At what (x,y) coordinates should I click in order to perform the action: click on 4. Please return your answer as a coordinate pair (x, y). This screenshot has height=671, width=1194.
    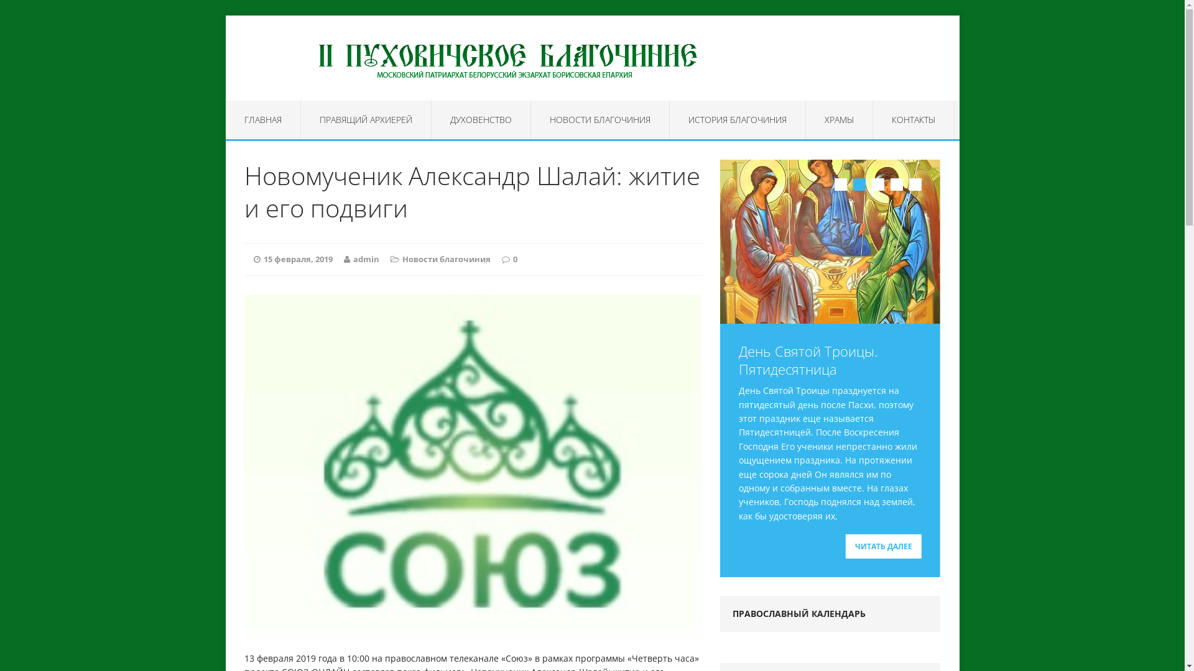
    Looking at the image, I should click on (897, 185).